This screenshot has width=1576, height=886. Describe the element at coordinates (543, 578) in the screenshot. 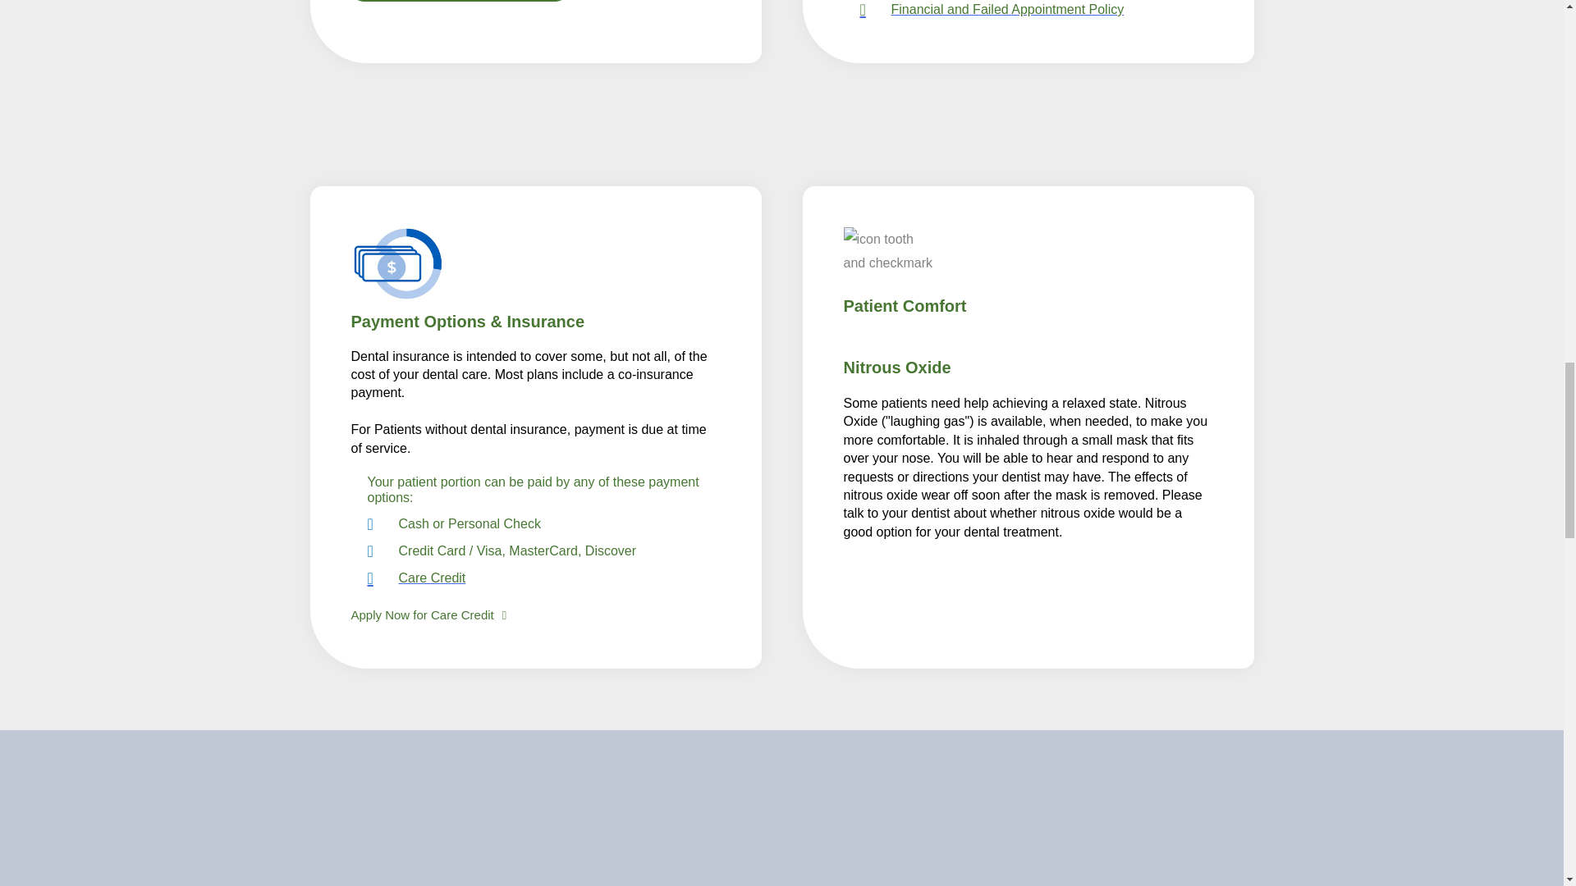

I see `Care Credit` at that location.